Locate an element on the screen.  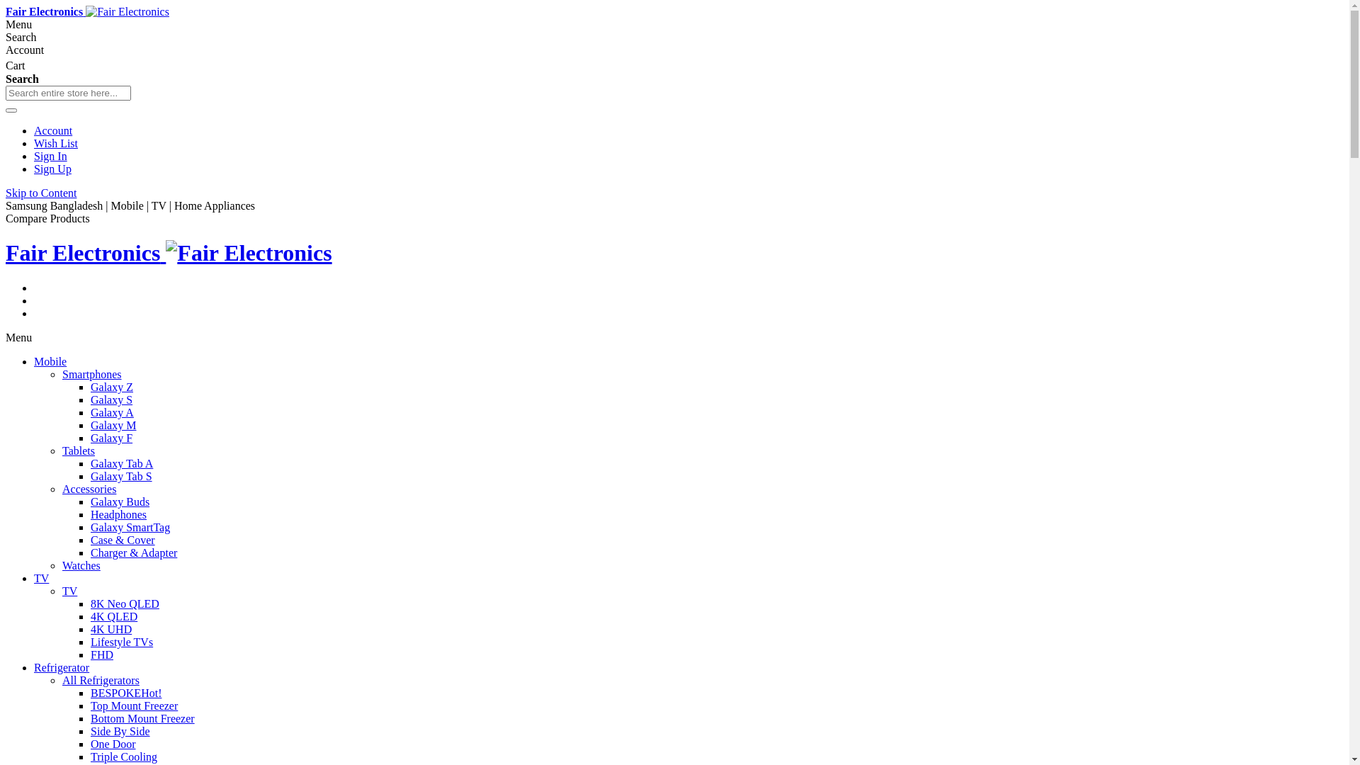
FHD is located at coordinates (102, 654).